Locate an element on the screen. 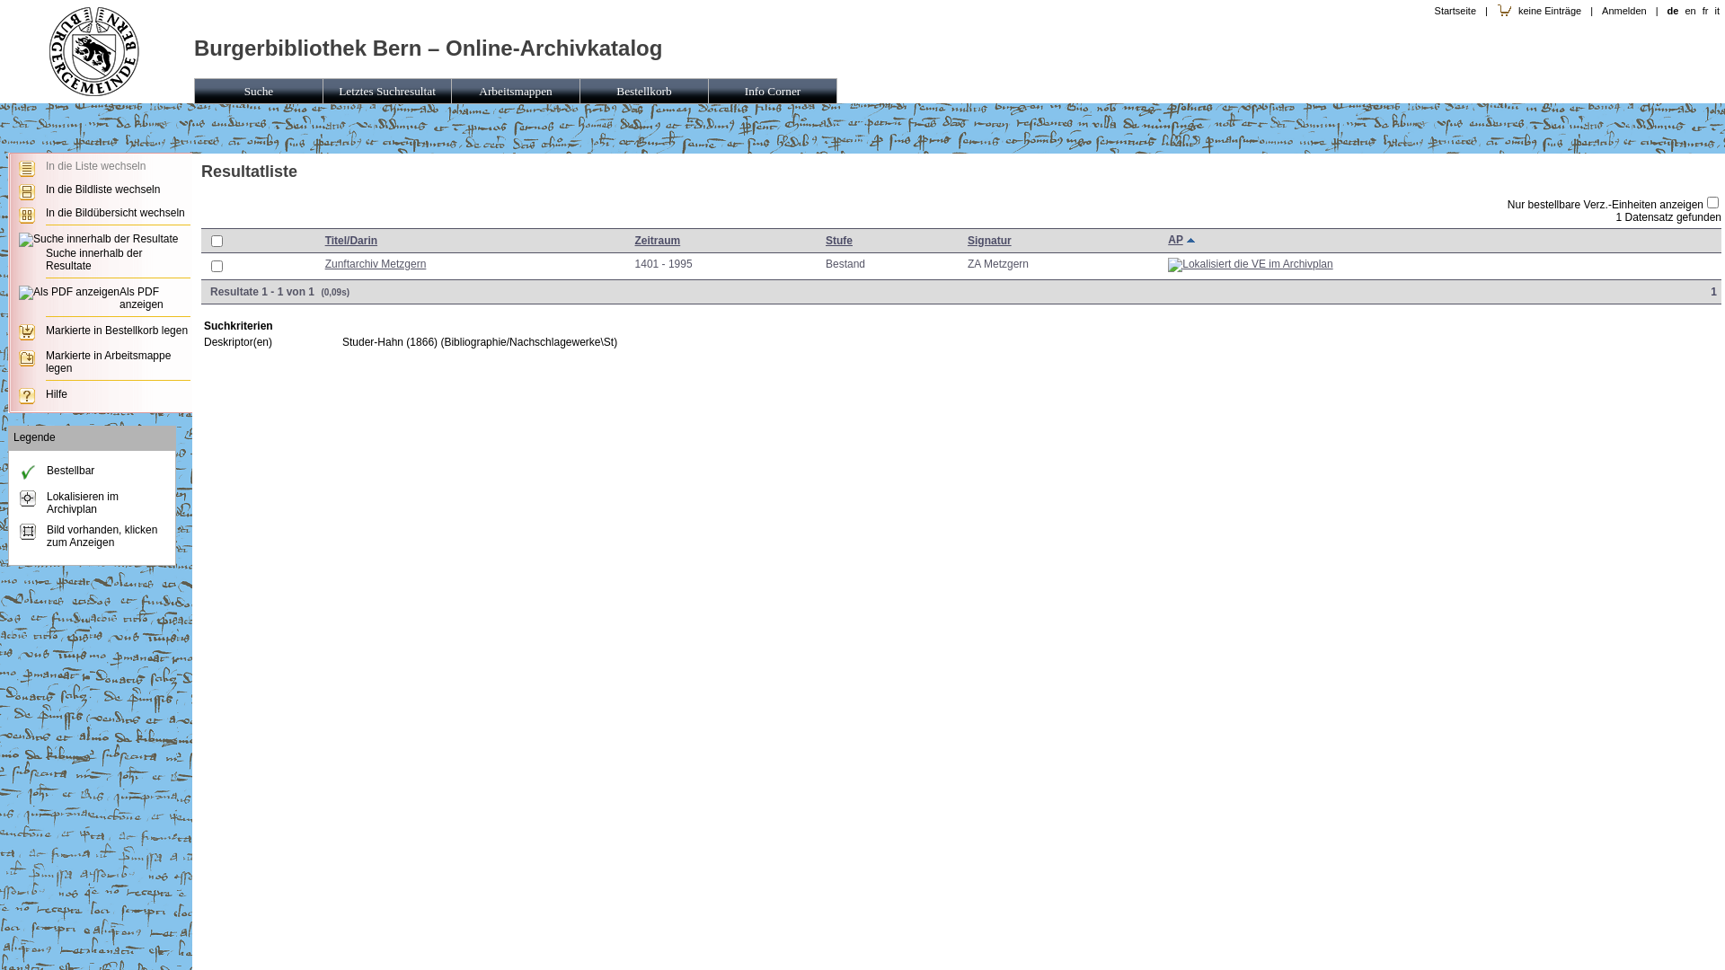 The height and width of the screenshot is (970, 1725). it is located at coordinates (1717, 11).